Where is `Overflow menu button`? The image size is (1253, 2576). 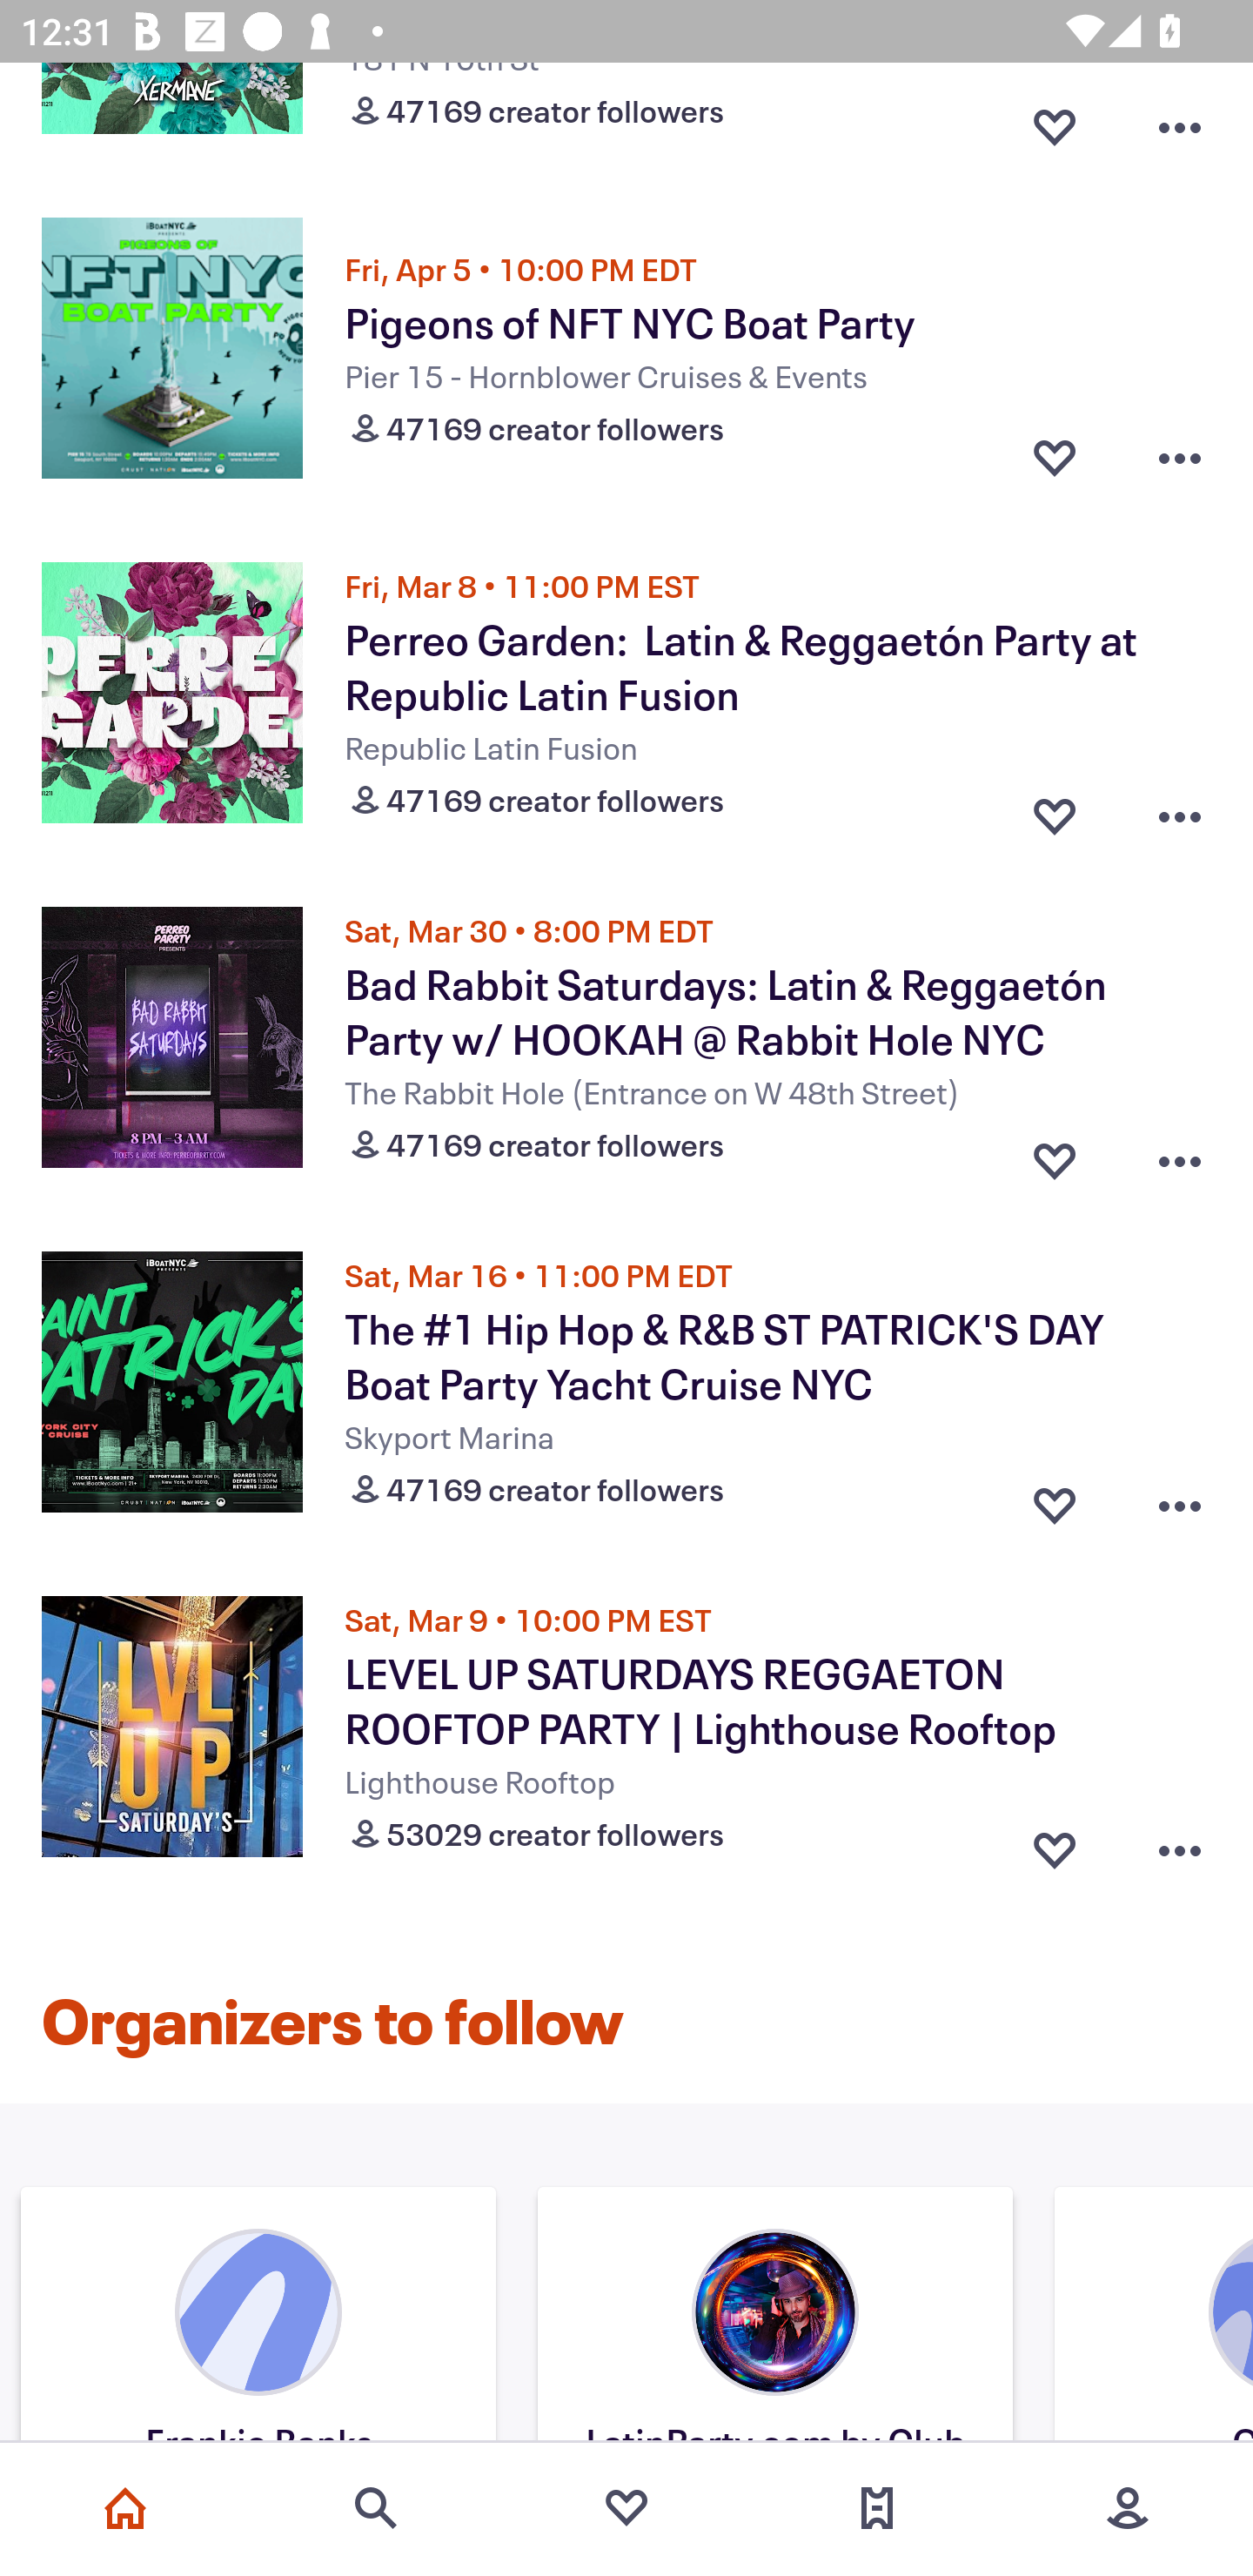
Overflow menu button is located at coordinates (1180, 809).